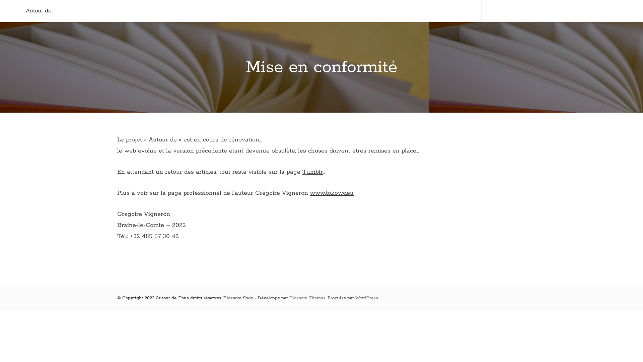 This screenshot has width=643, height=362. I want to click on Tumblr, so click(313, 172).